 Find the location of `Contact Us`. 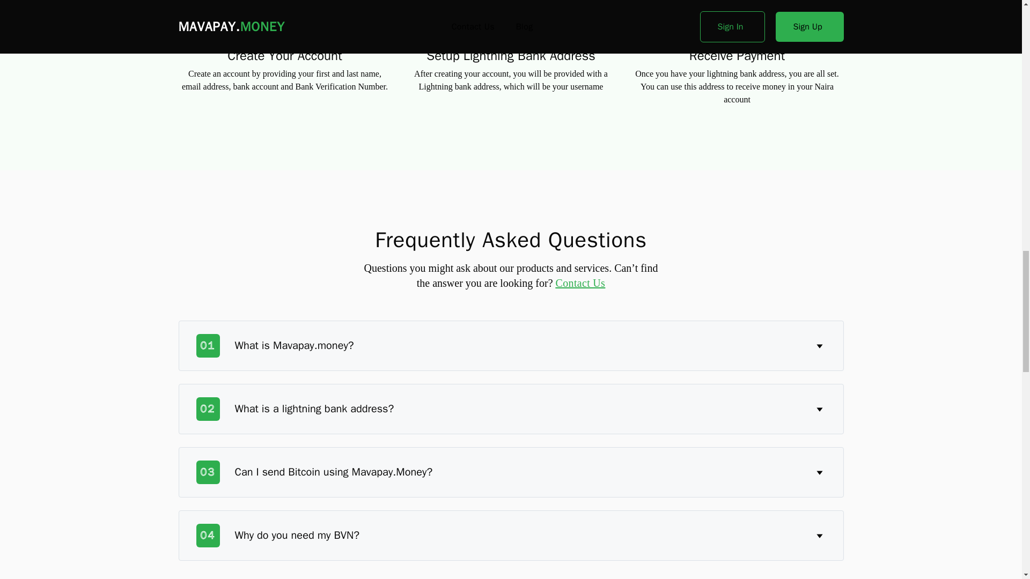

Contact Us is located at coordinates (580, 283).